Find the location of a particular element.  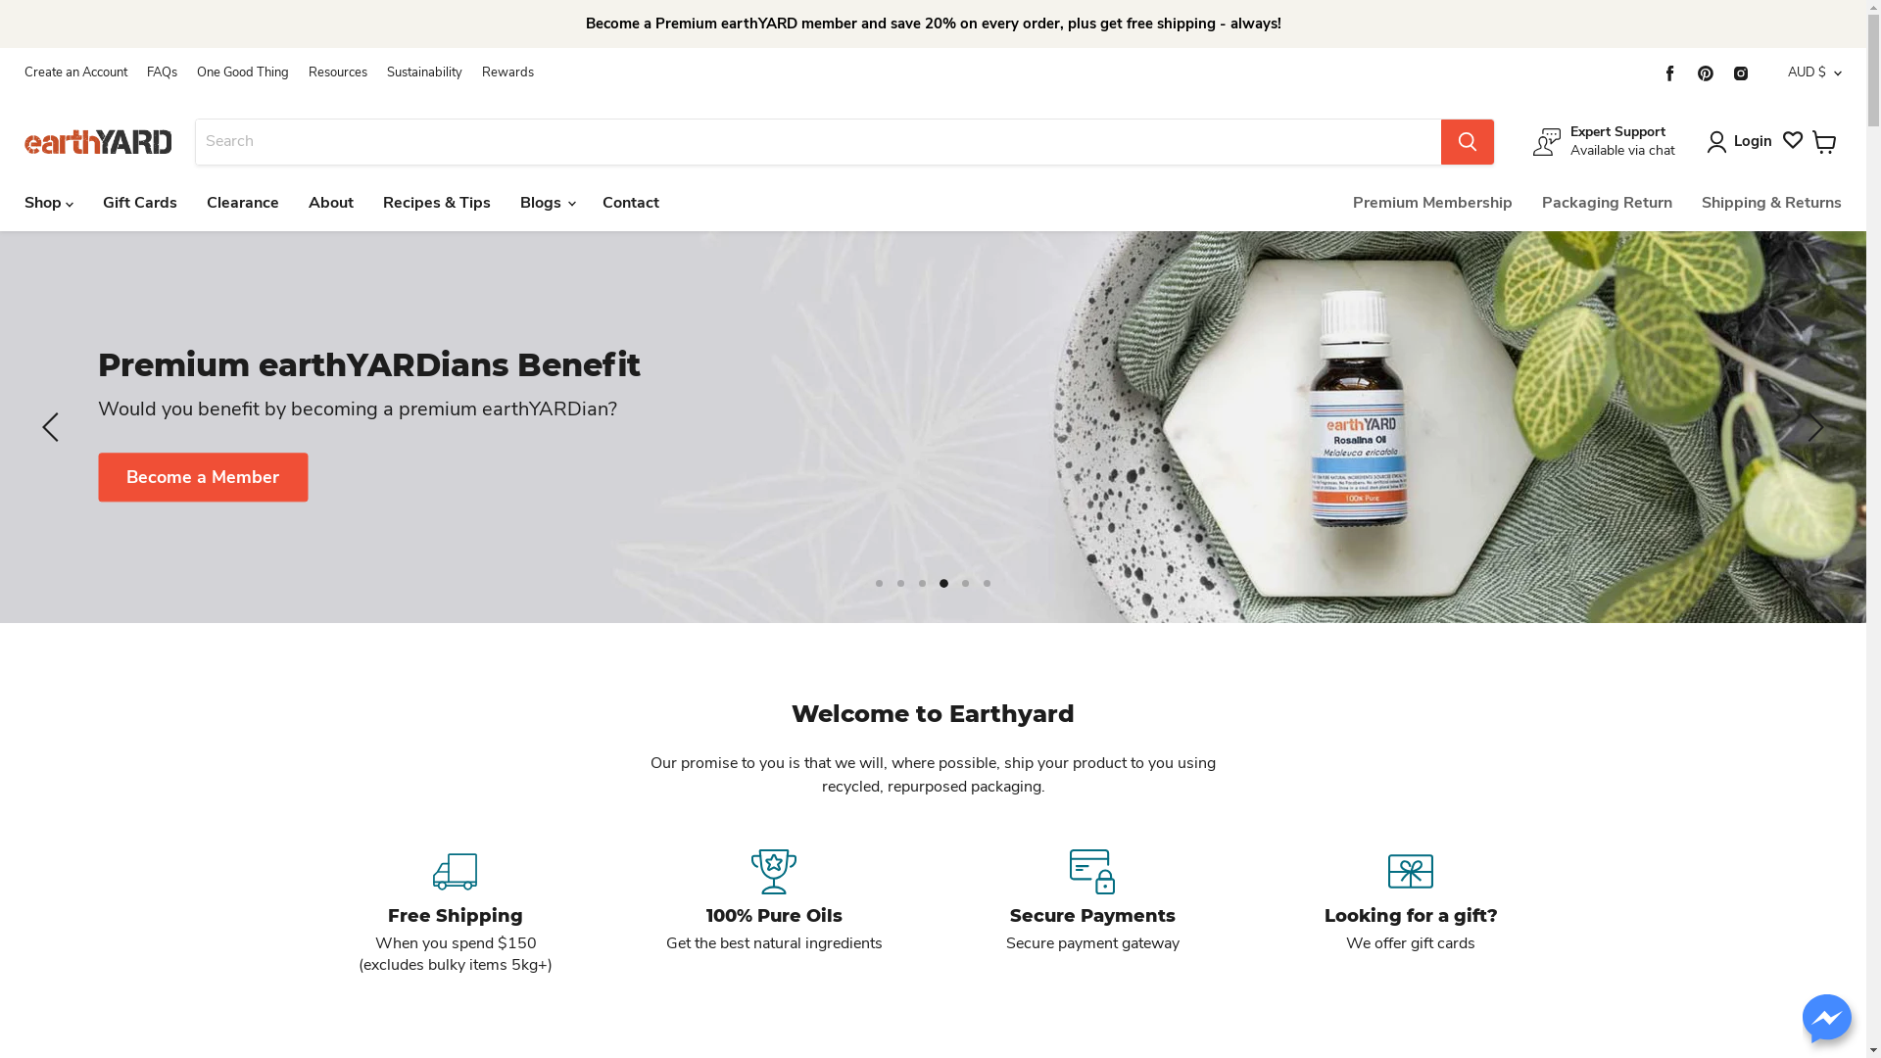

Premium Membership is located at coordinates (1432, 203).